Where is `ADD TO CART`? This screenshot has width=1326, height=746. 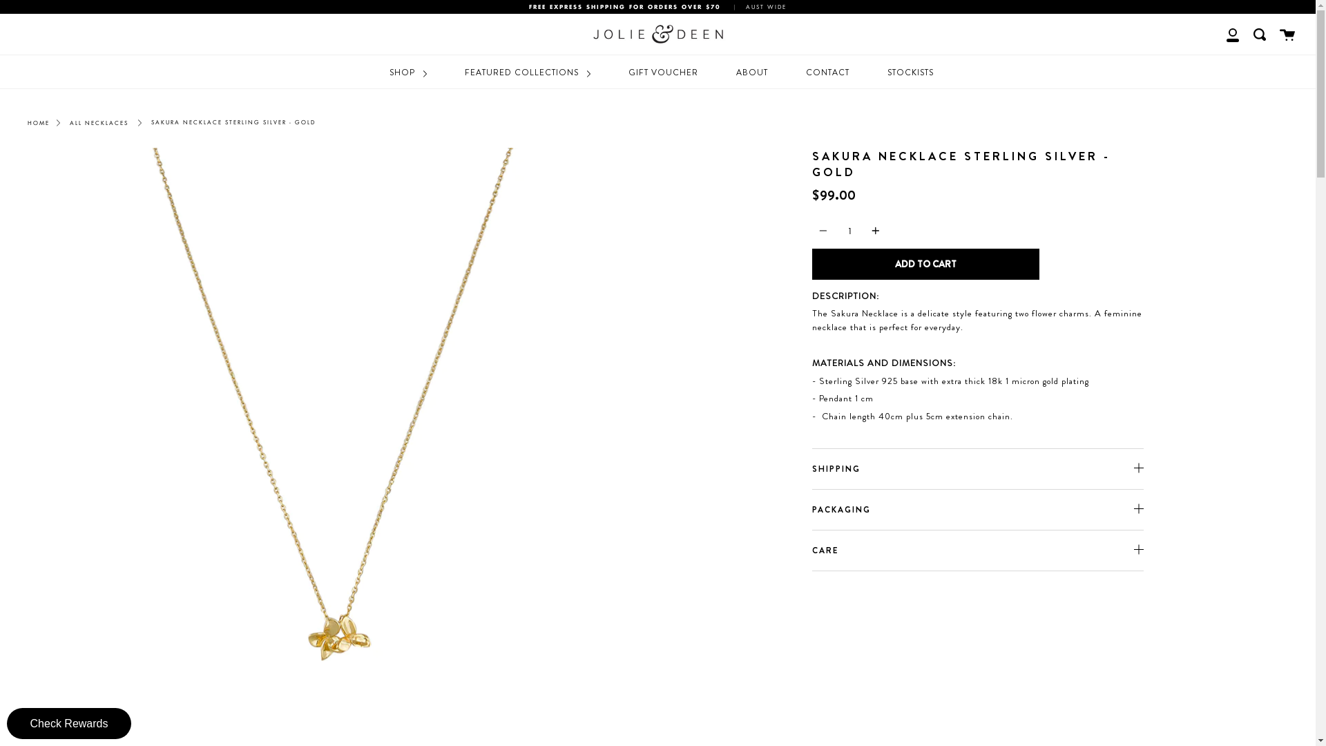 ADD TO CART is located at coordinates (925, 264).